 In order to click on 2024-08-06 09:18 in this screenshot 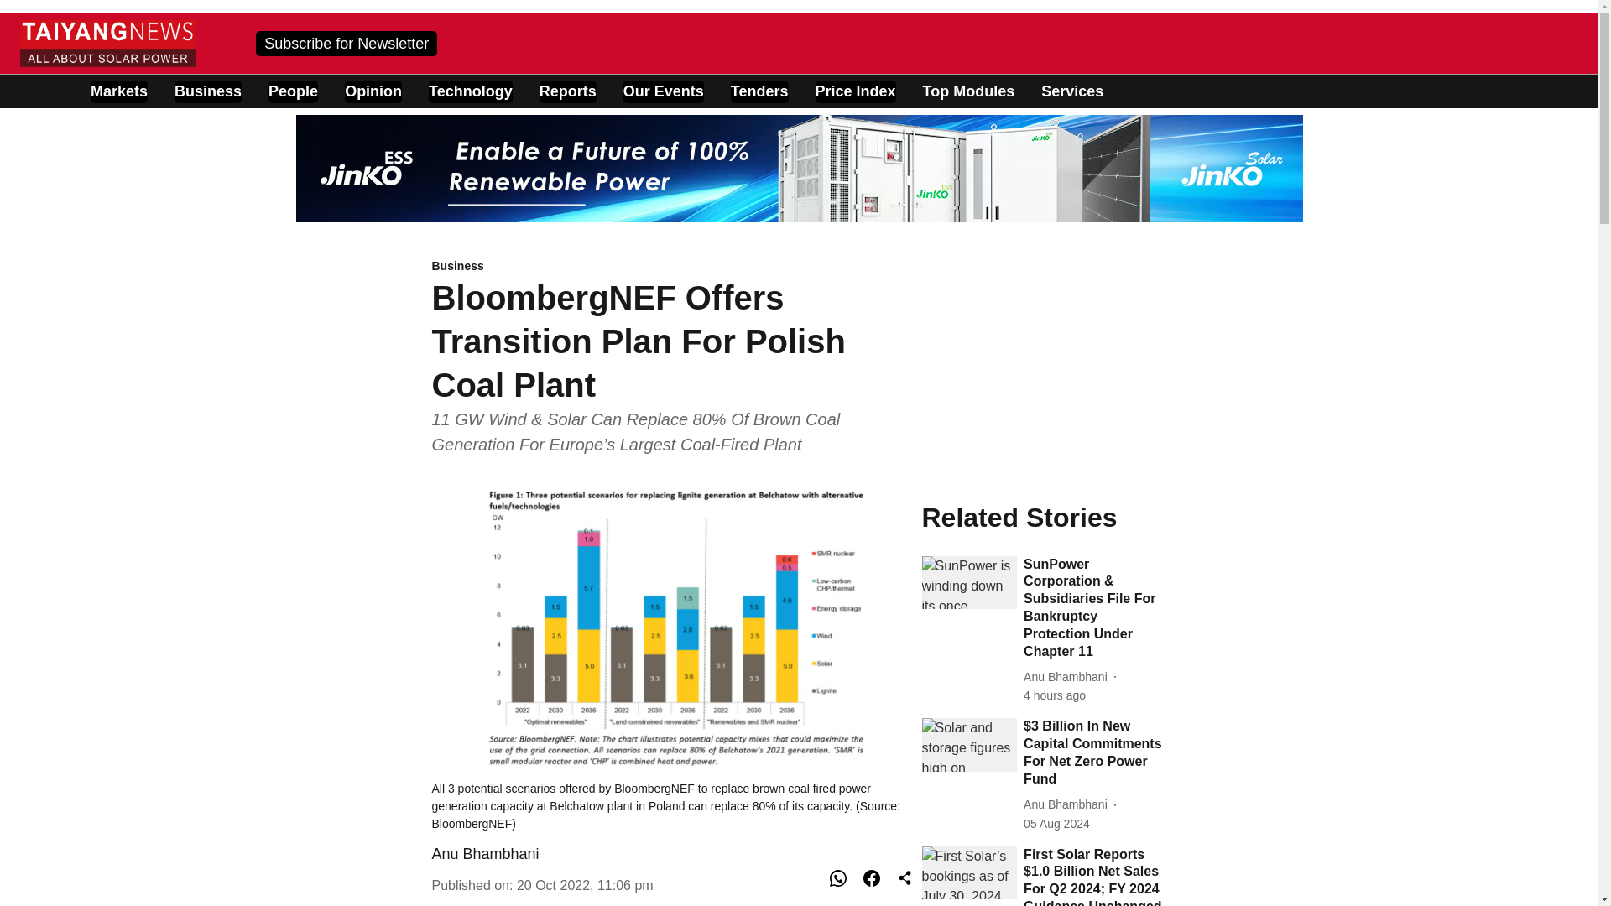, I will do `click(1054, 695)`.